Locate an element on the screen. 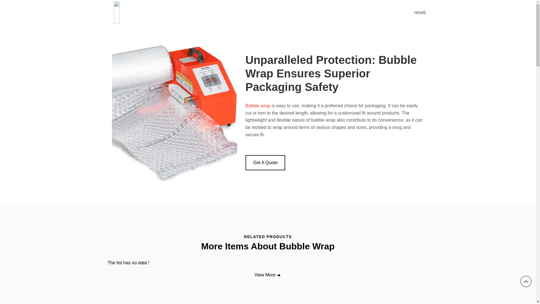 This screenshot has width=540, height=304. Bubble wrap is located at coordinates (258, 106).